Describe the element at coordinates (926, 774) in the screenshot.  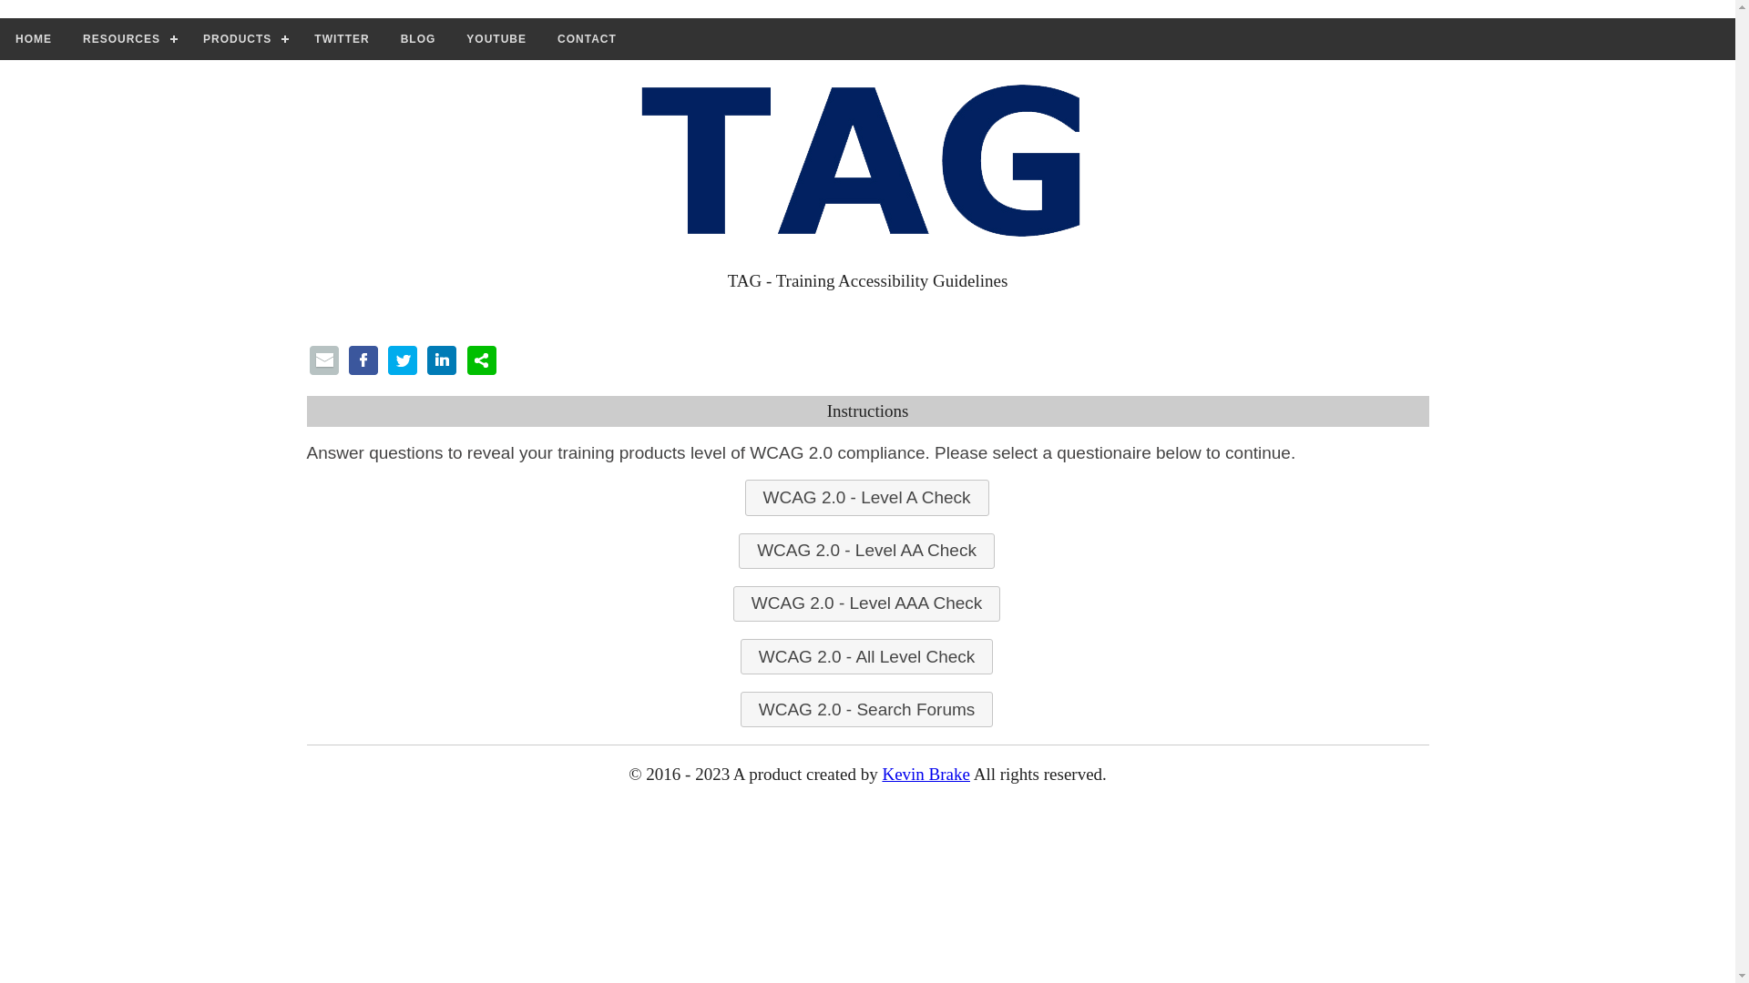
I see `Kevin Brake` at that location.